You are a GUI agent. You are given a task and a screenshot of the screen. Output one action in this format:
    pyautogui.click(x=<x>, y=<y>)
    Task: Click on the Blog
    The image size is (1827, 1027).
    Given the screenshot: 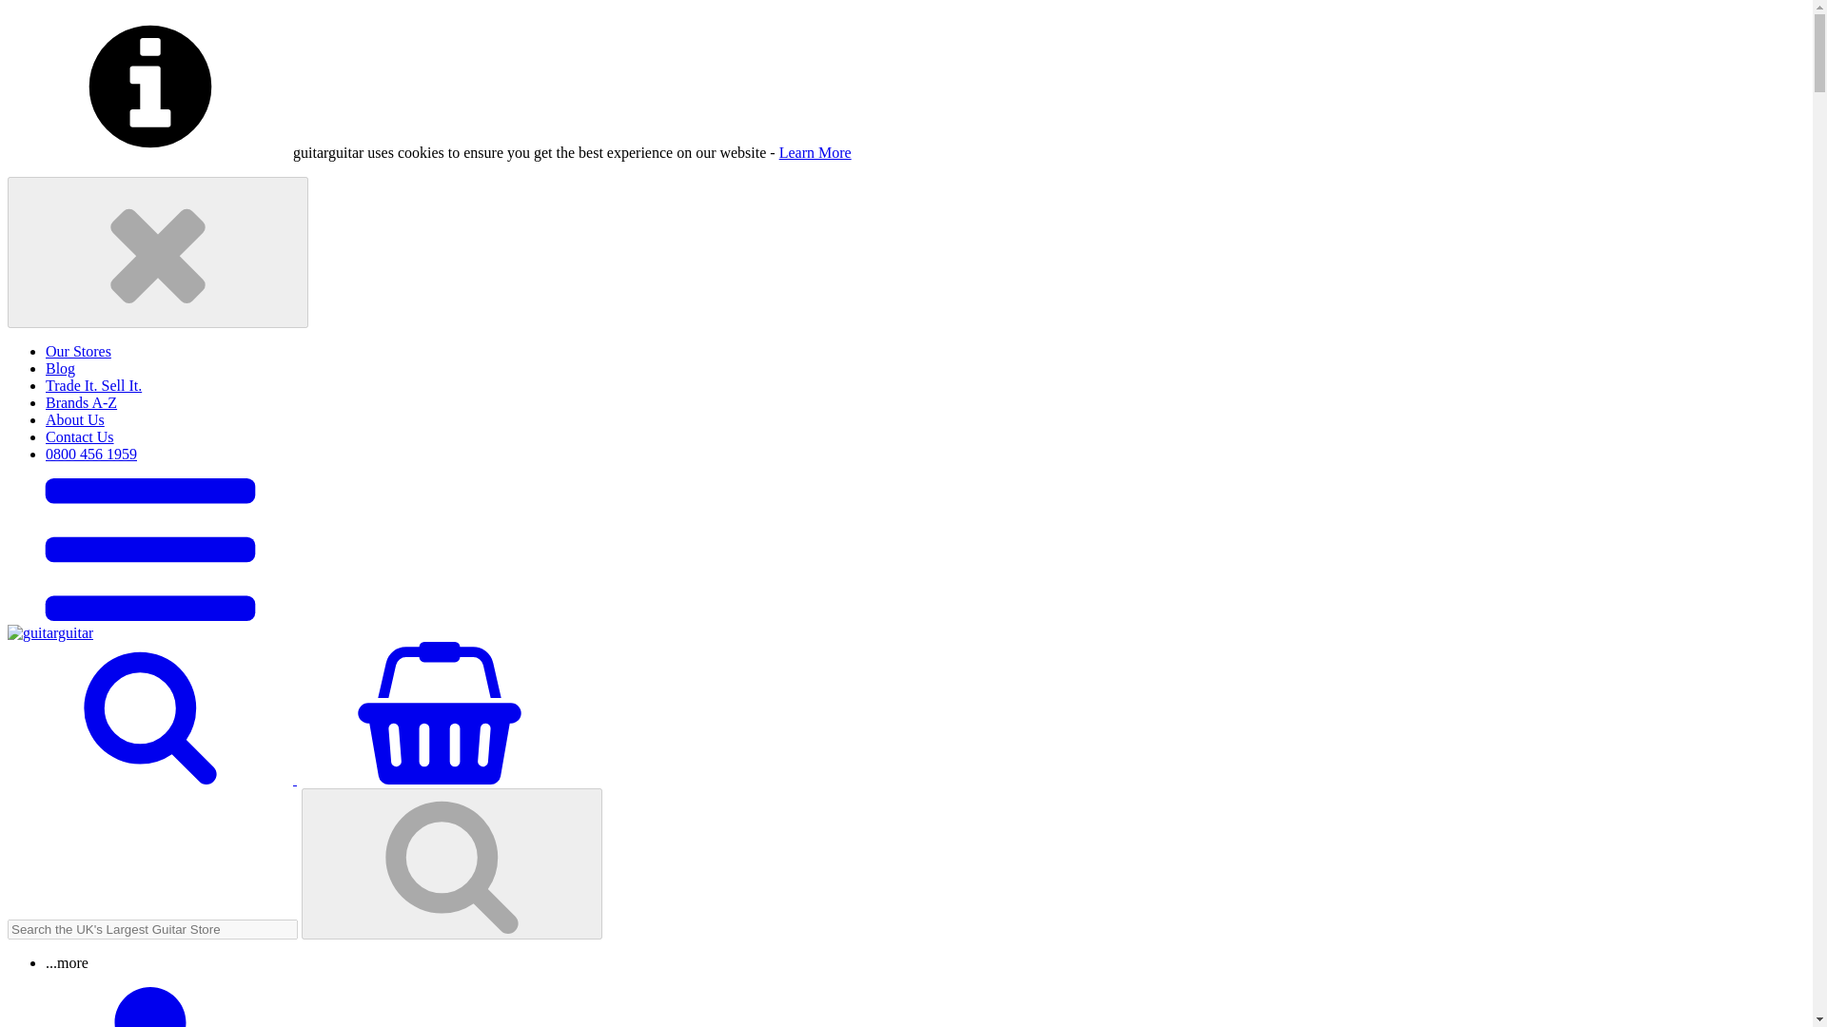 What is the action you would take?
    pyautogui.click(x=60, y=369)
    